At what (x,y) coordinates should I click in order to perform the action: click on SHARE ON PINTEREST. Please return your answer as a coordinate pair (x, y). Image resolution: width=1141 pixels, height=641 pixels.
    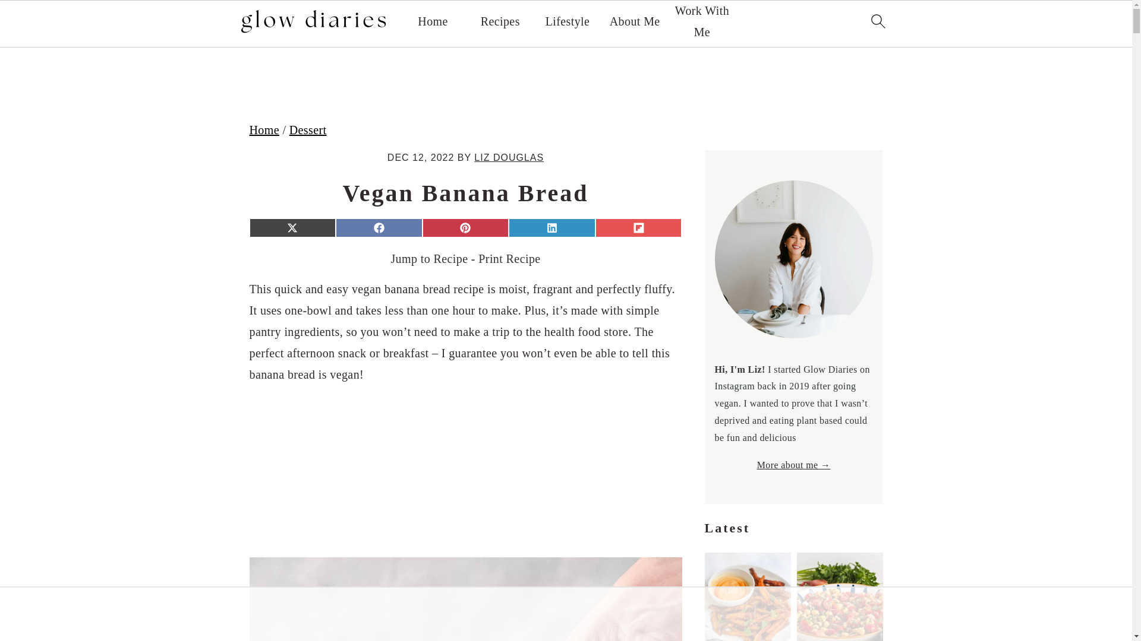
    Looking at the image, I should click on (465, 228).